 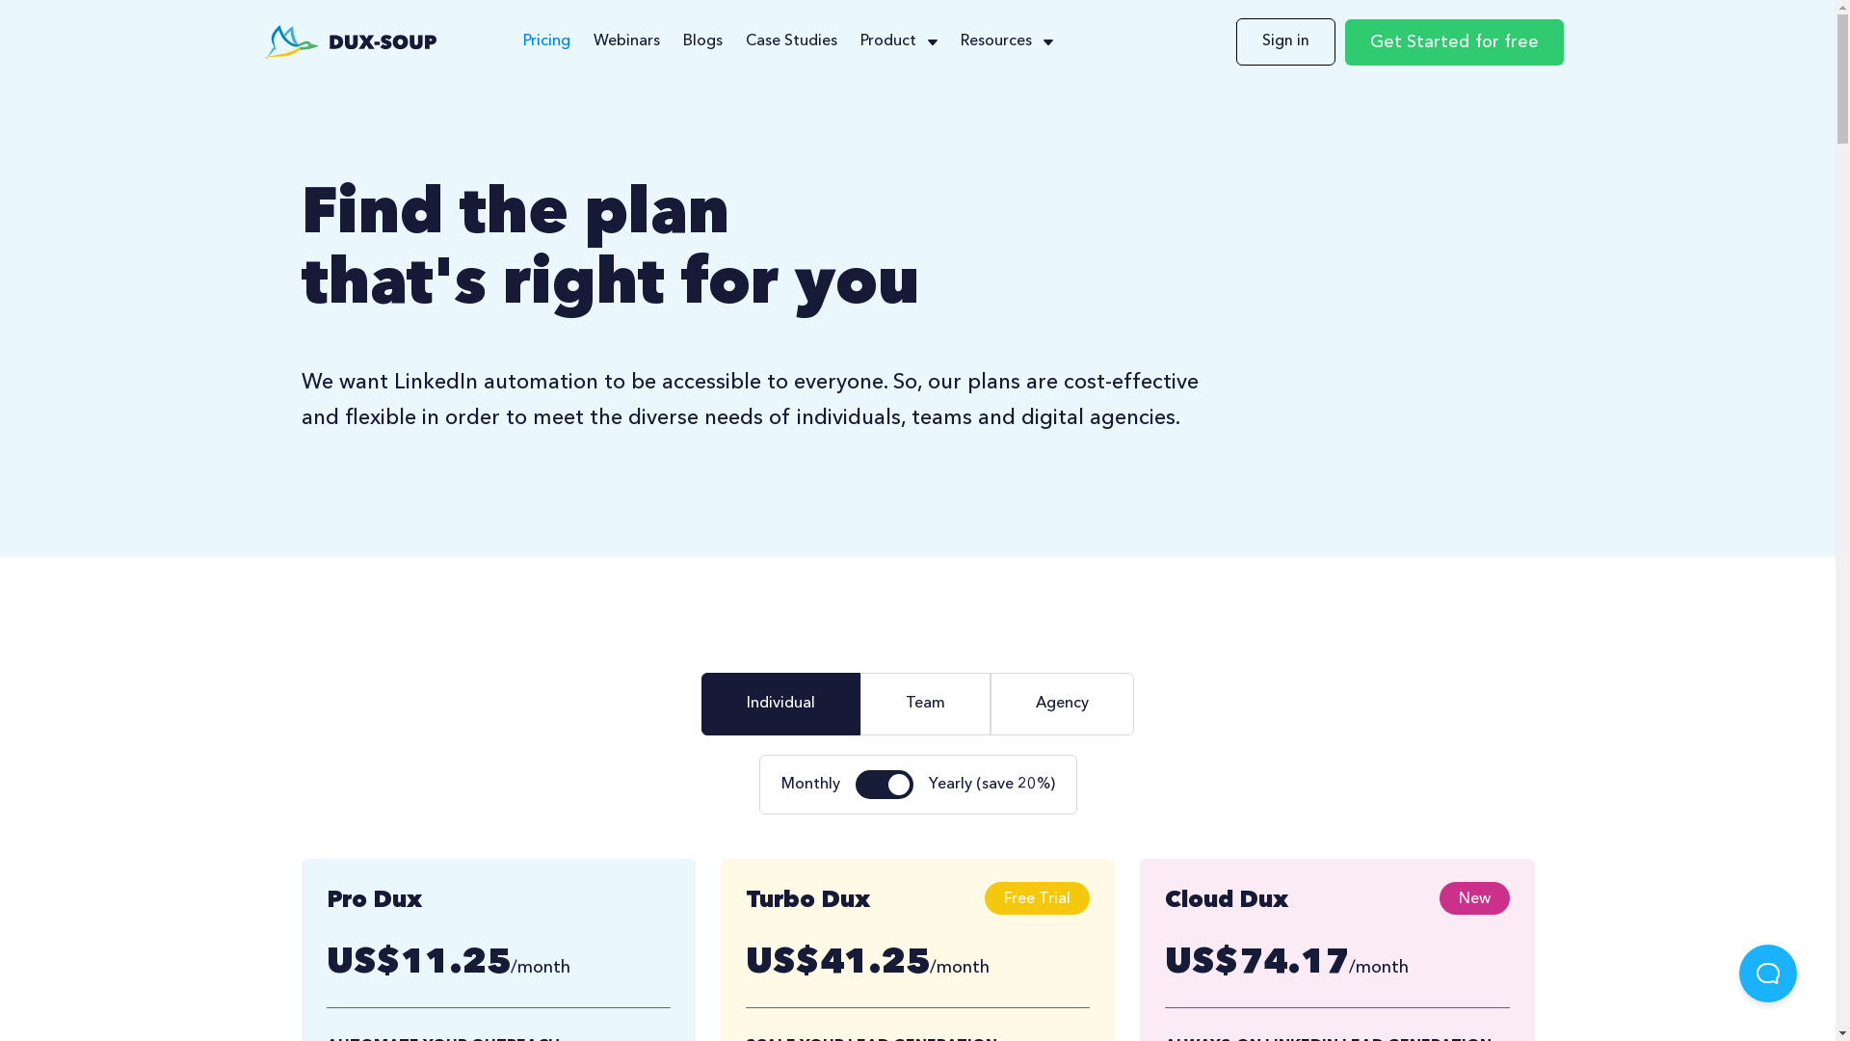 I want to click on Free Trial, so click(x=1037, y=898).